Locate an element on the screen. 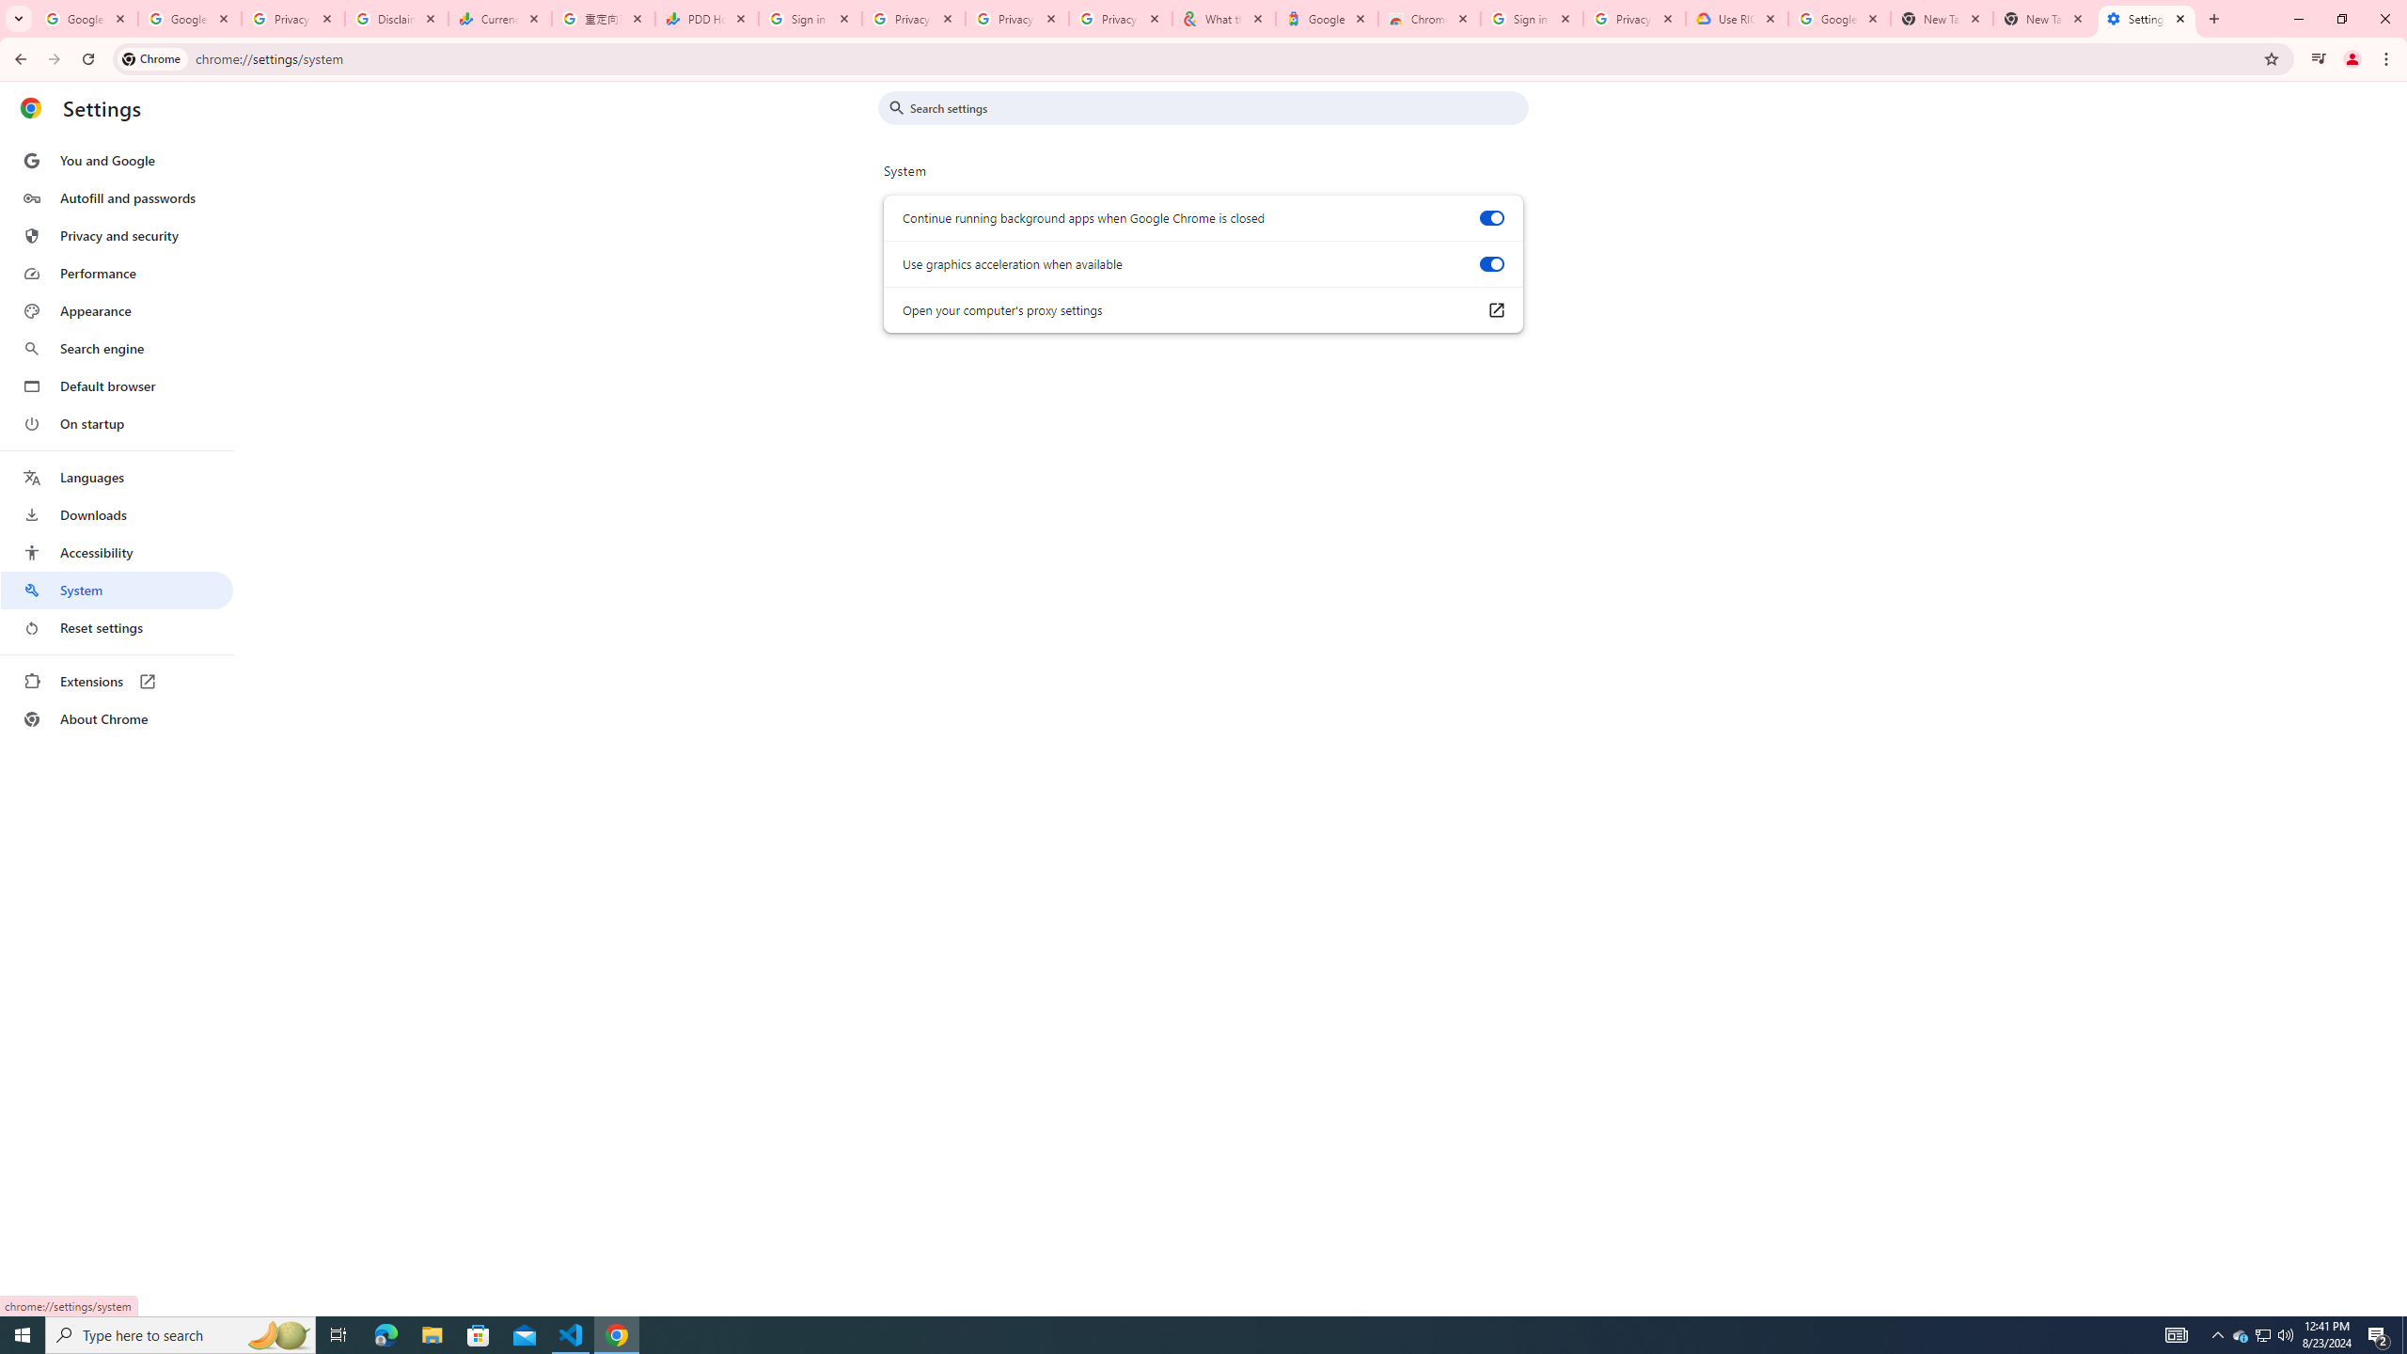 This screenshot has height=1354, width=2407. Settings - System is located at coordinates (2147, 19).